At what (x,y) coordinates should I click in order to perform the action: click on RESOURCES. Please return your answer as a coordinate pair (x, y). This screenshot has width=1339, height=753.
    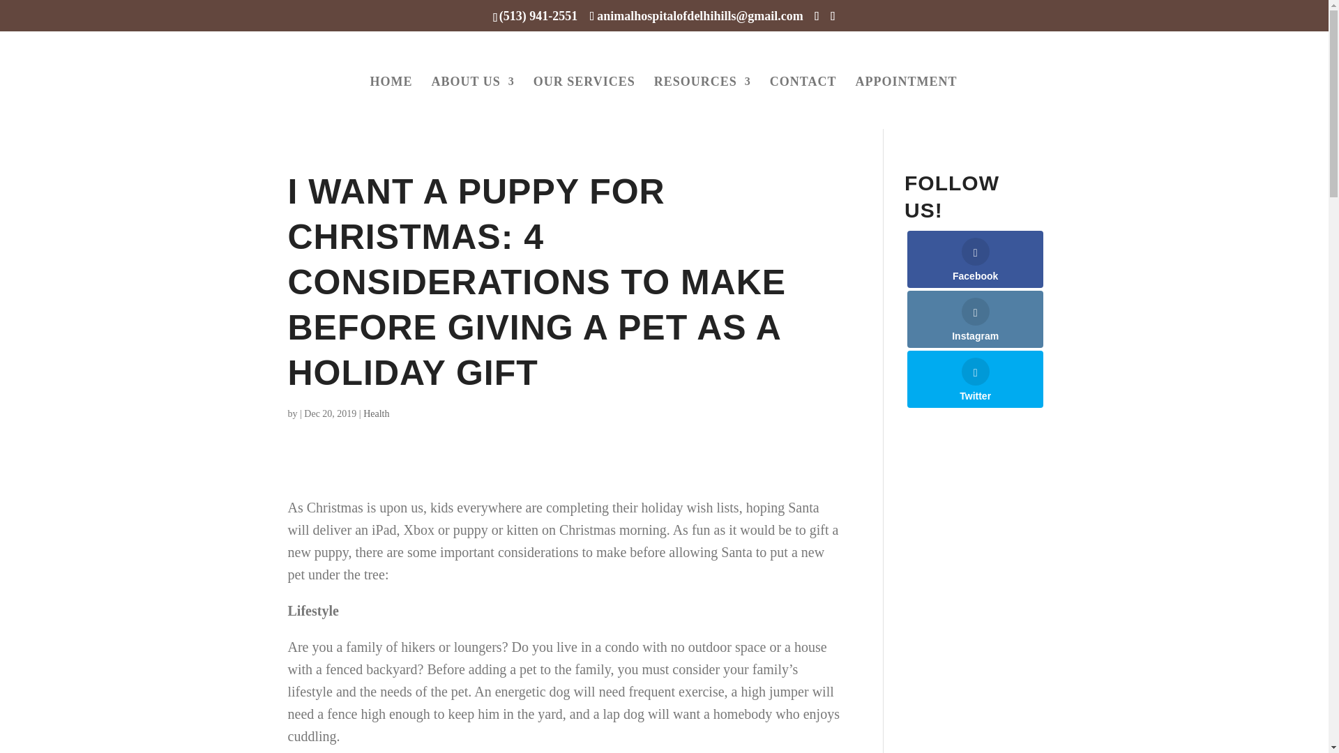
    Looking at the image, I should click on (703, 102).